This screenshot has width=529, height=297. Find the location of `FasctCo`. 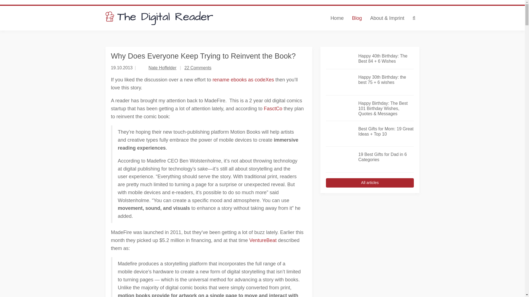

FasctCo is located at coordinates (273, 108).